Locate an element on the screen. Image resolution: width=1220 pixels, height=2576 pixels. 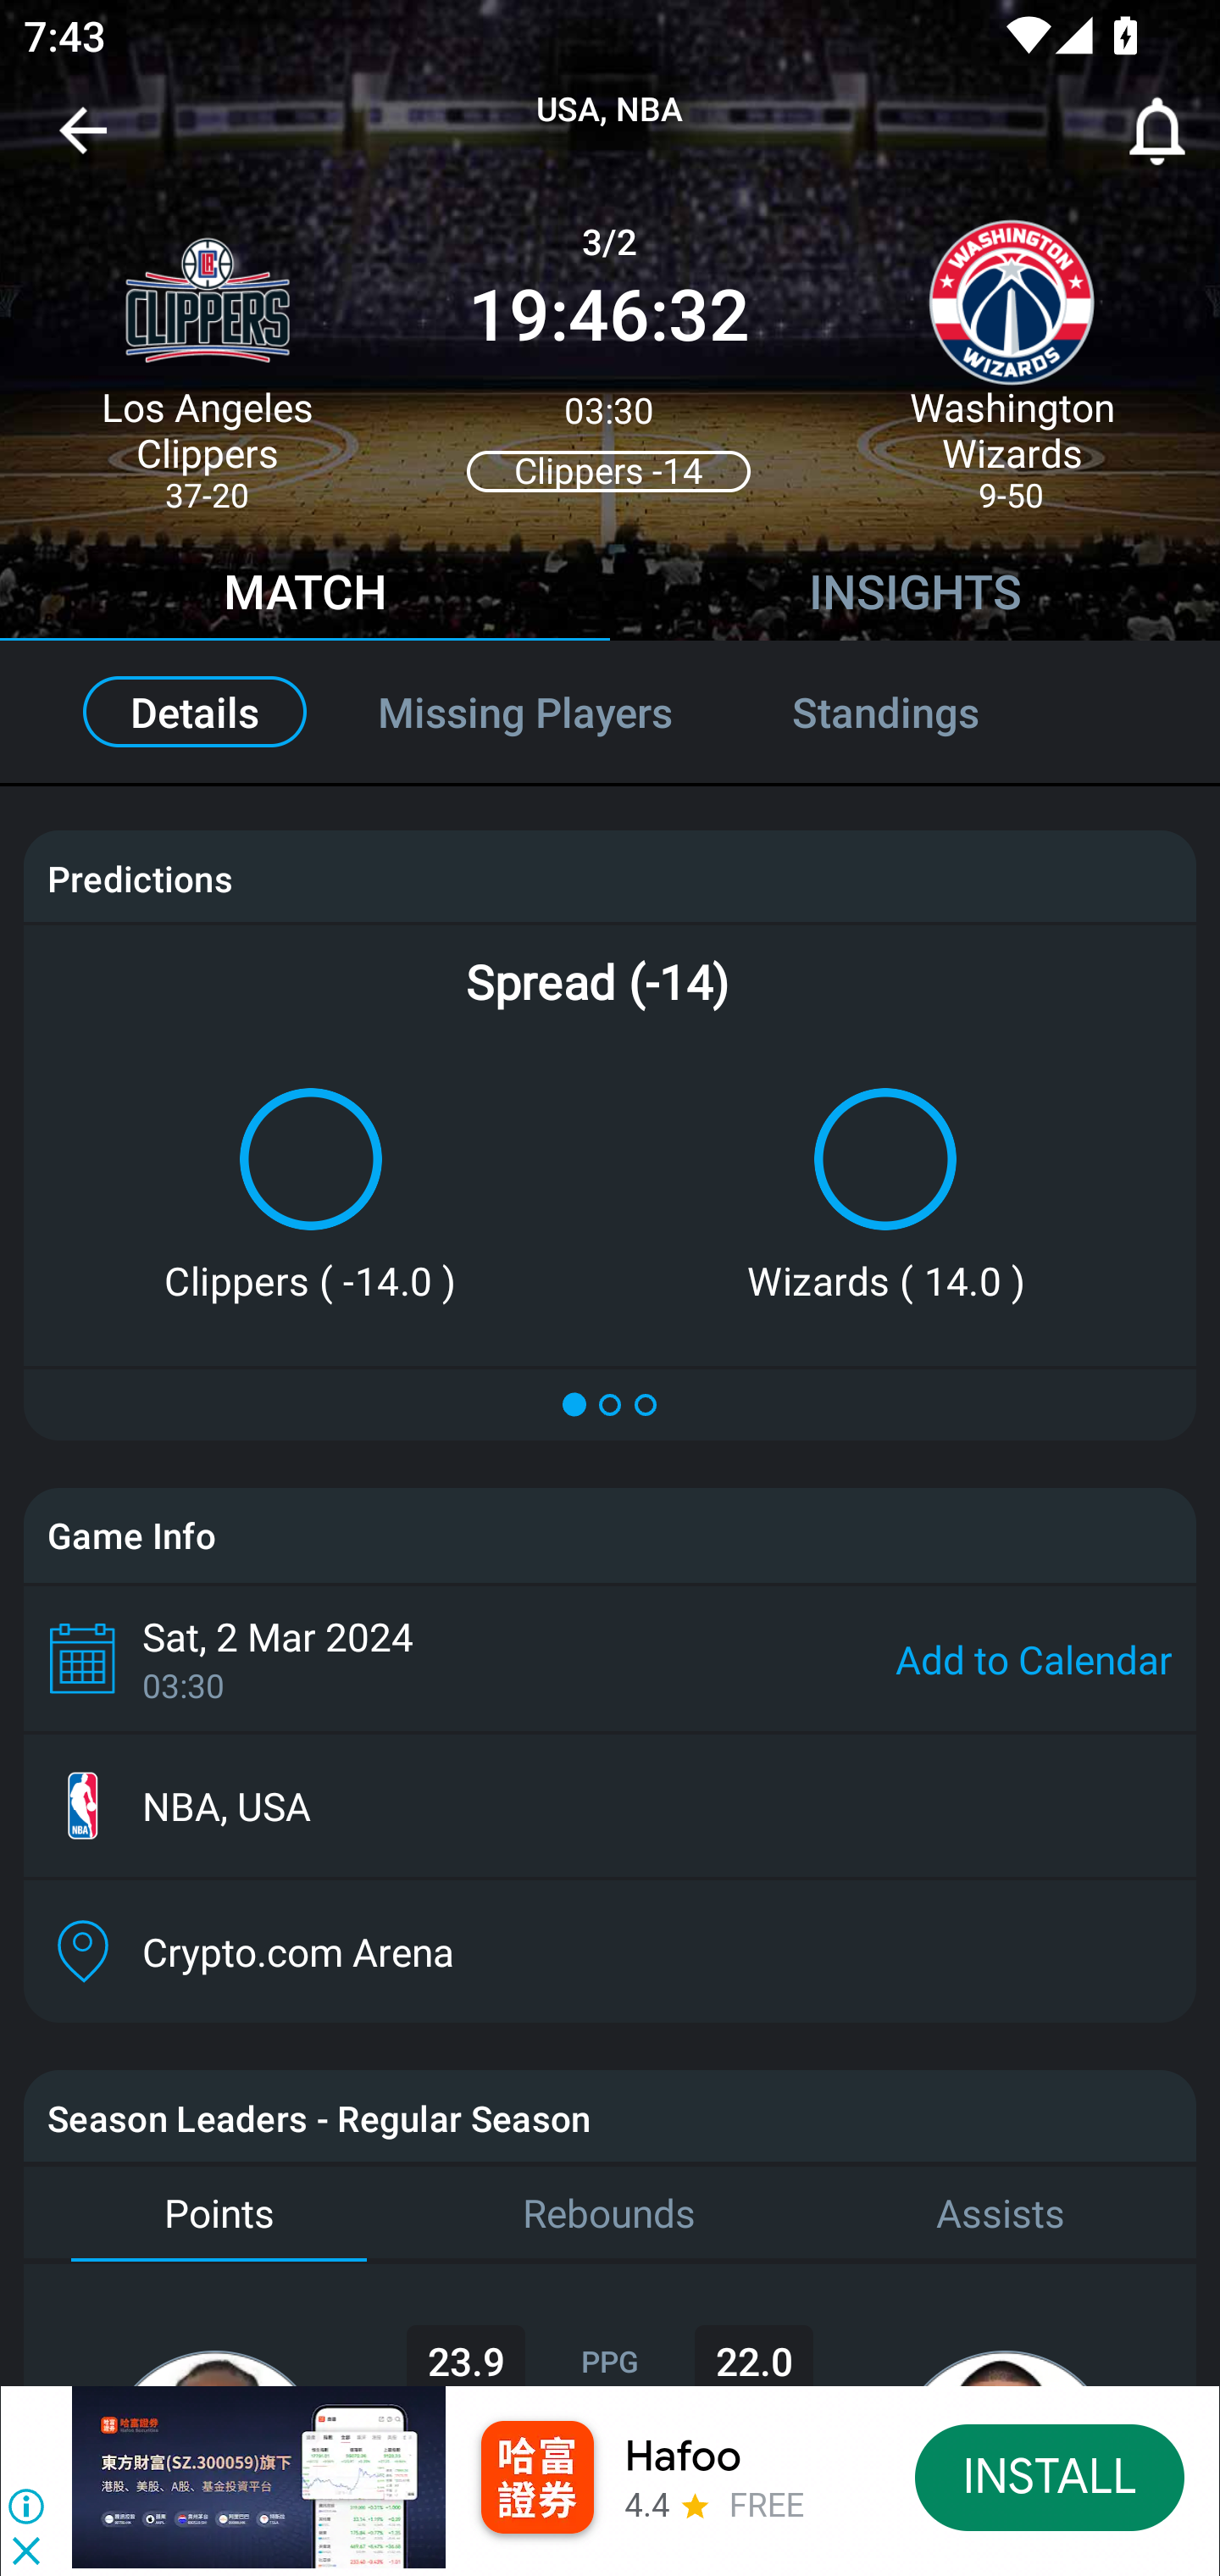
Hafoo is located at coordinates (683, 2456).